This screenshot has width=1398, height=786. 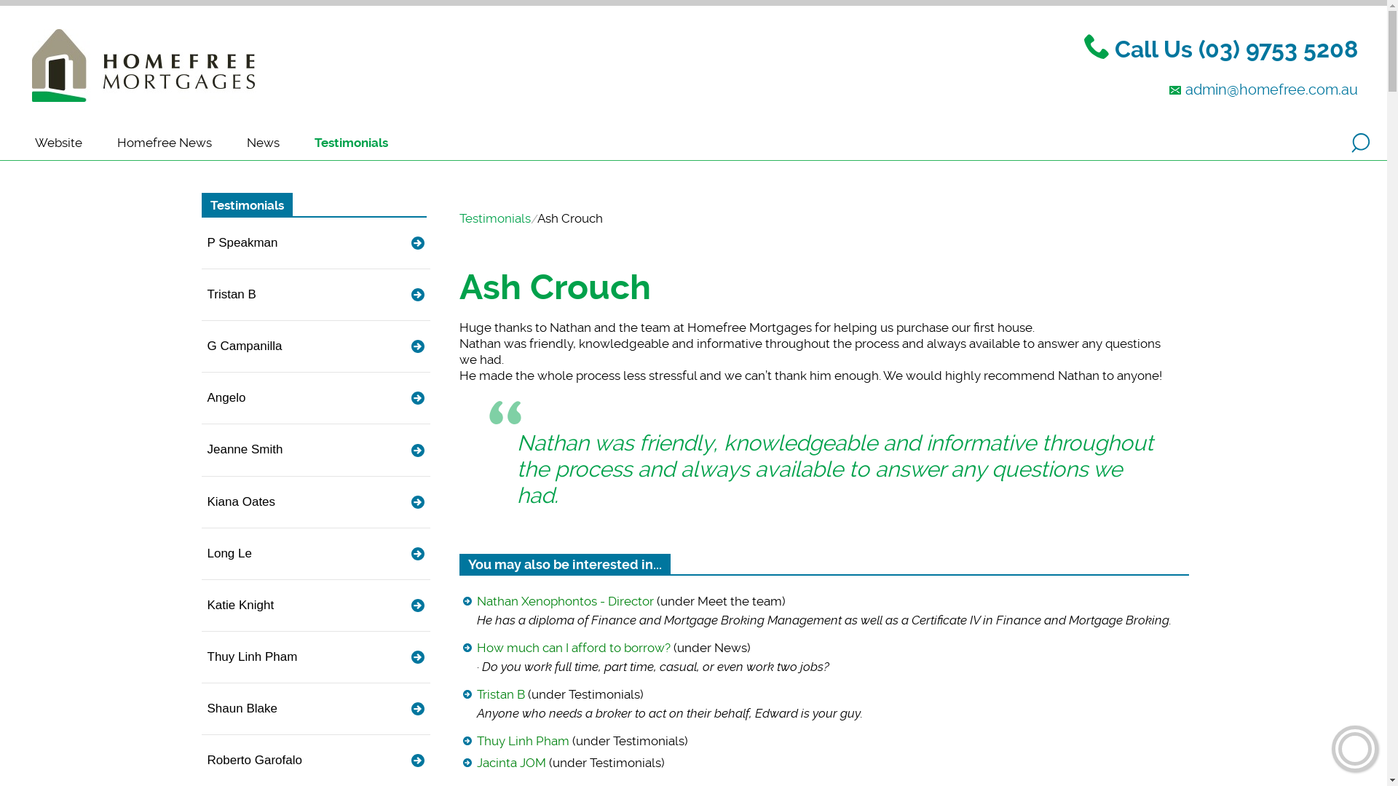 What do you see at coordinates (315, 398) in the screenshot?
I see `Angelo` at bounding box center [315, 398].